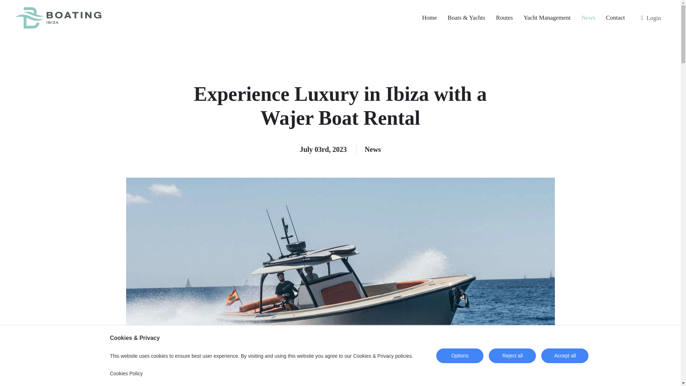 This screenshot has width=686, height=386. Describe the element at coordinates (466, 18) in the screenshot. I see `Boats and Yachts Rentals in Ibiza` at that location.